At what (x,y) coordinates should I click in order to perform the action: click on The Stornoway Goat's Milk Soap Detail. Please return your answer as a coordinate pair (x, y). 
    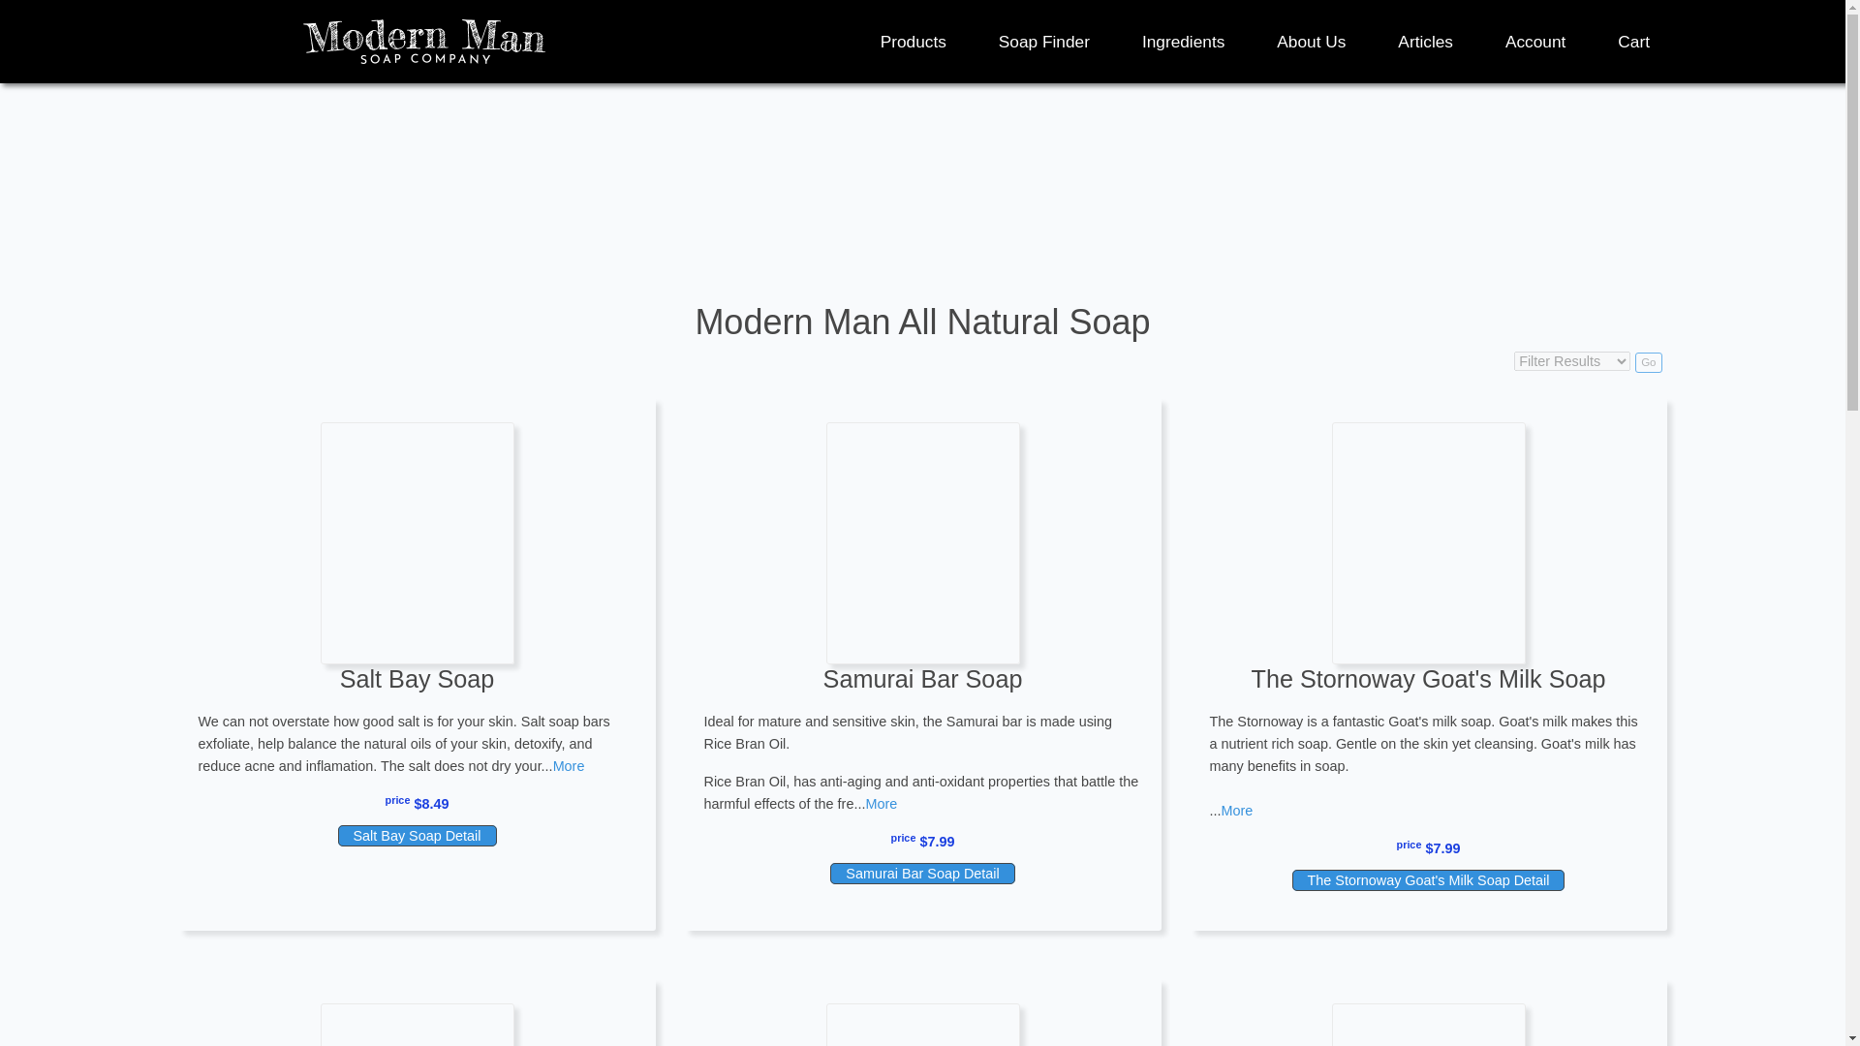
    Looking at the image, I should click on (1429, 879).